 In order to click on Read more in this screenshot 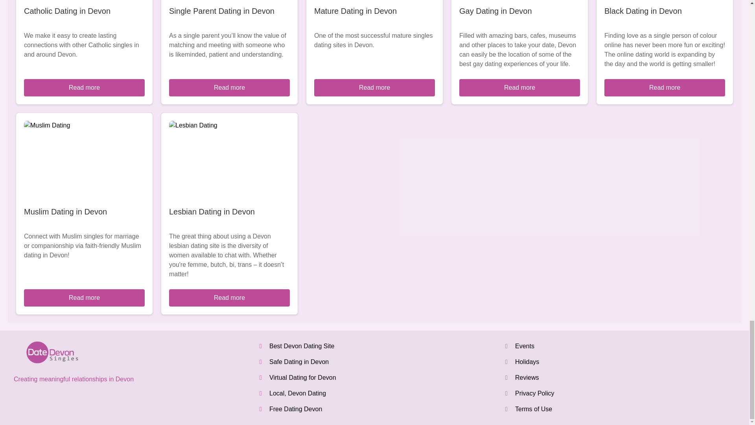, I will do `click(665, 87)`.